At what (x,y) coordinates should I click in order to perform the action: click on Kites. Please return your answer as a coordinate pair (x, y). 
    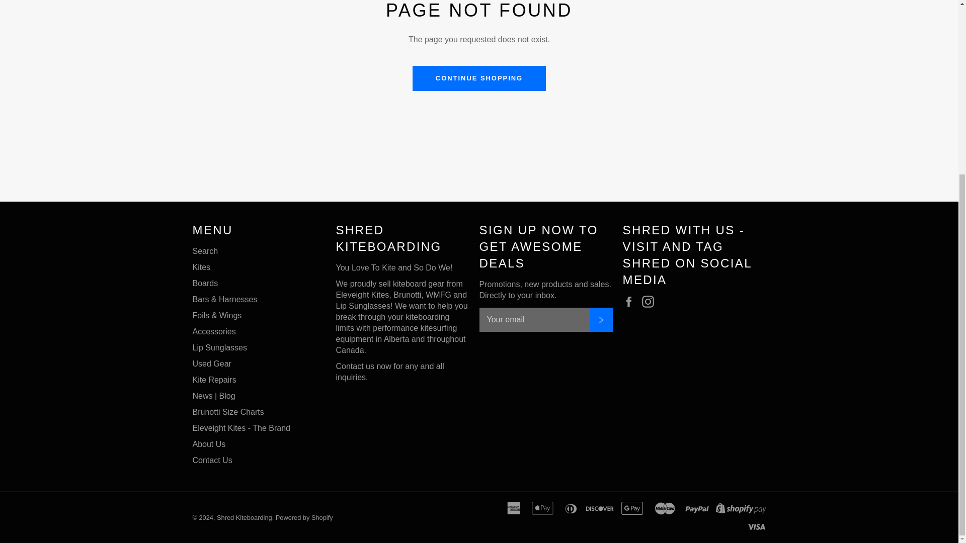
    Looking at the image, I should click on (201, 267).